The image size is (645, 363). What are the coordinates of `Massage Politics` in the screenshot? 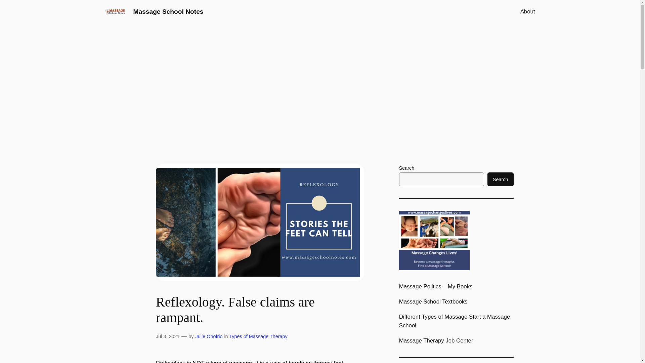 It's located at (420, 287).